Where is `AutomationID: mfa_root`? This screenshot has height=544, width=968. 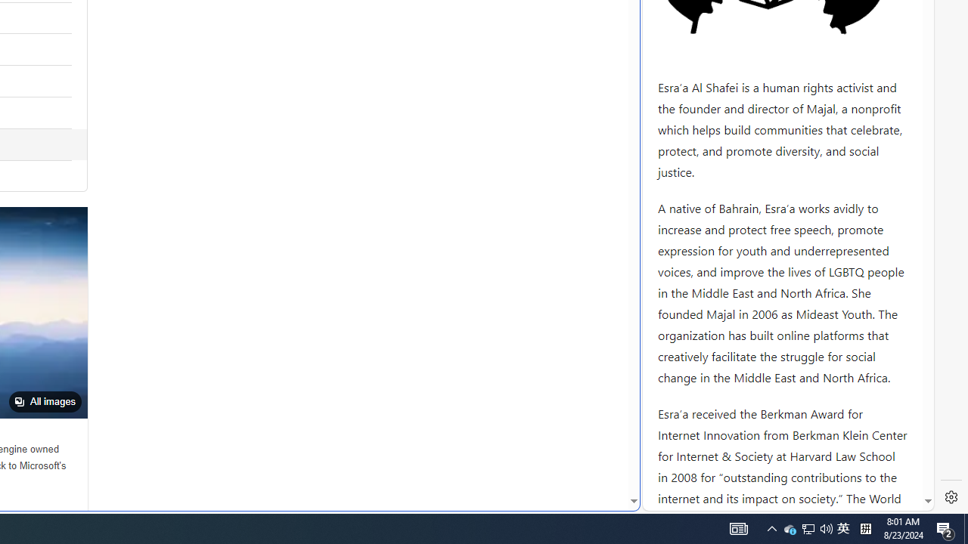
AutomationID: mfa_root is located at coordinates (576, 456).